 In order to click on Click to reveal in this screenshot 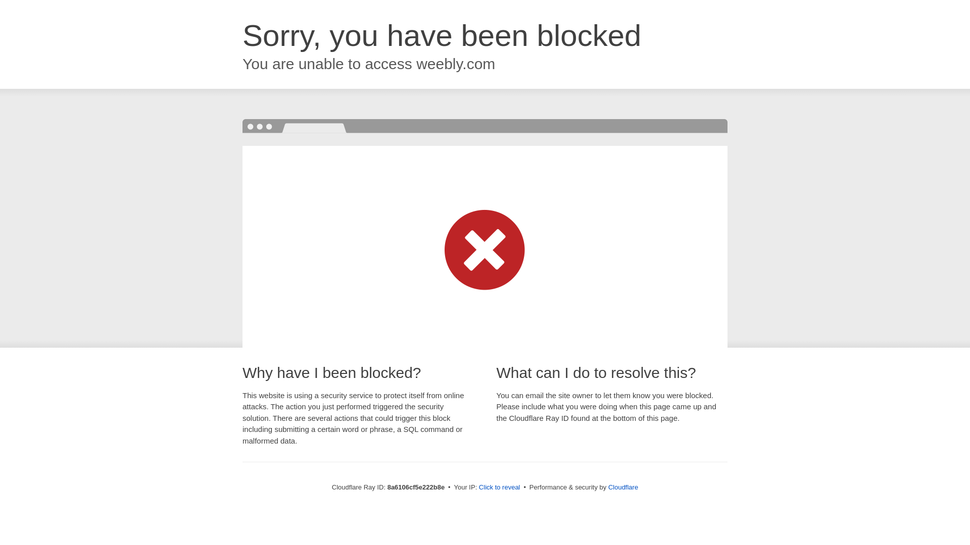, I will do `click(499, 487)`.